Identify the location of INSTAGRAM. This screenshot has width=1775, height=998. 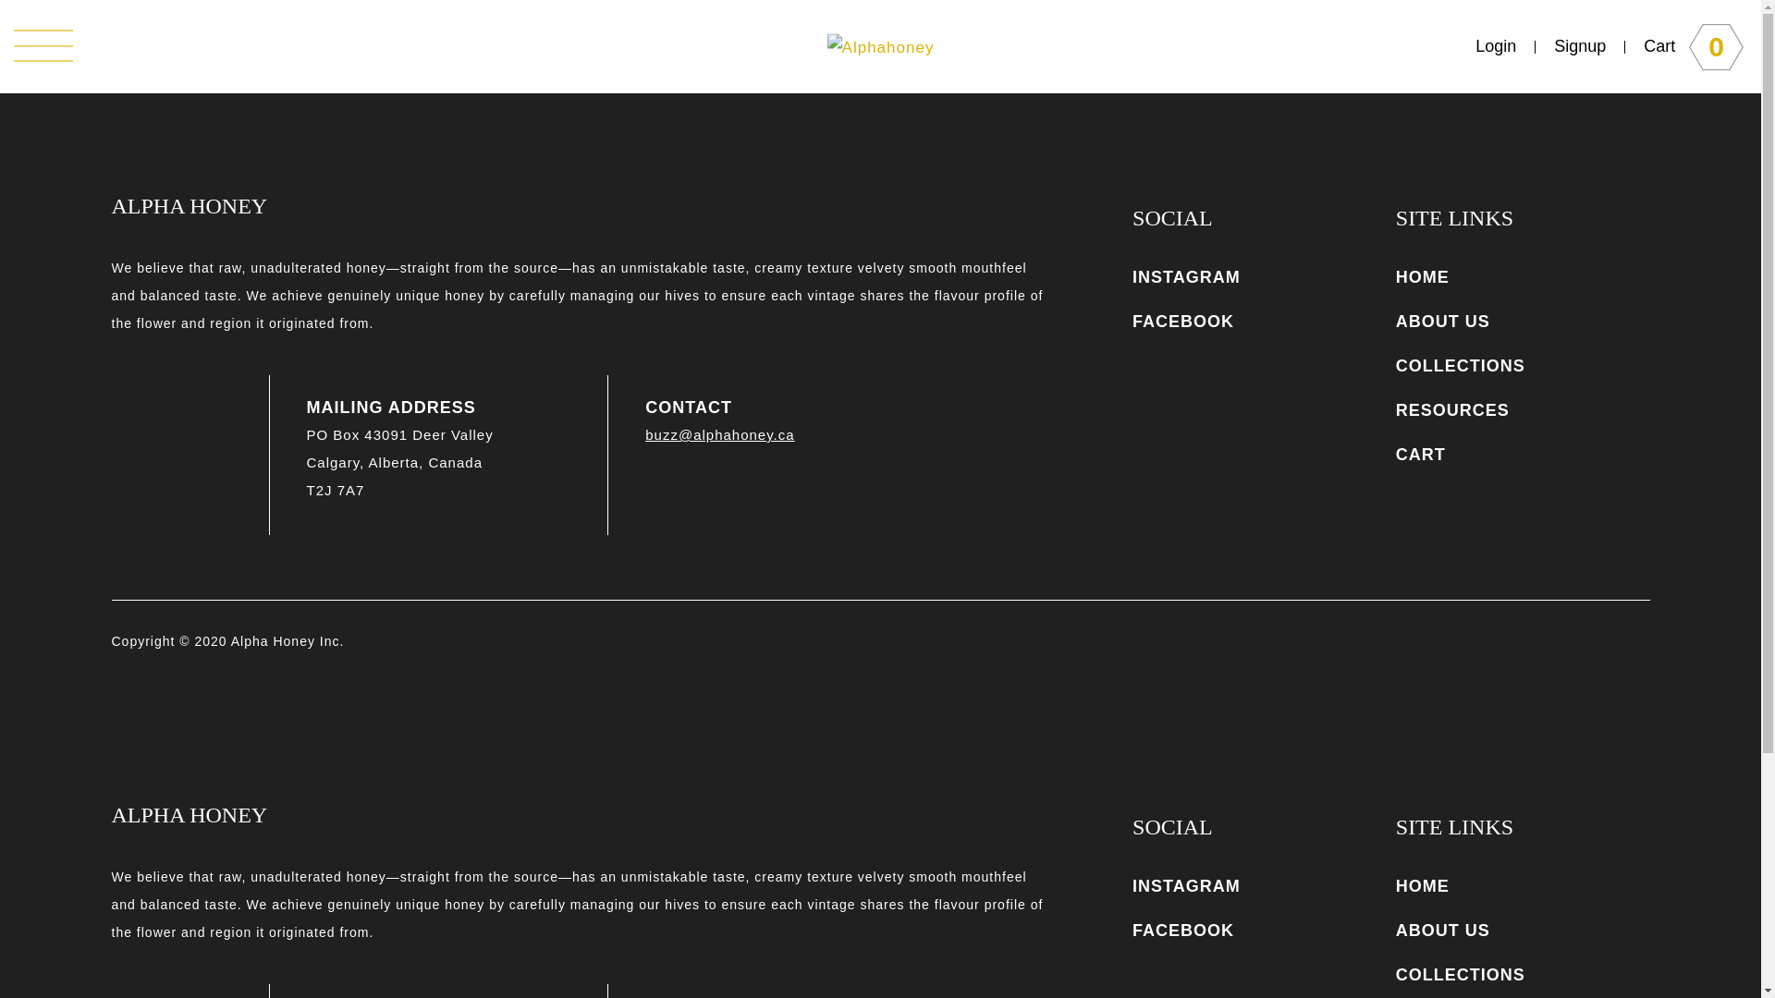
(1187, 886).